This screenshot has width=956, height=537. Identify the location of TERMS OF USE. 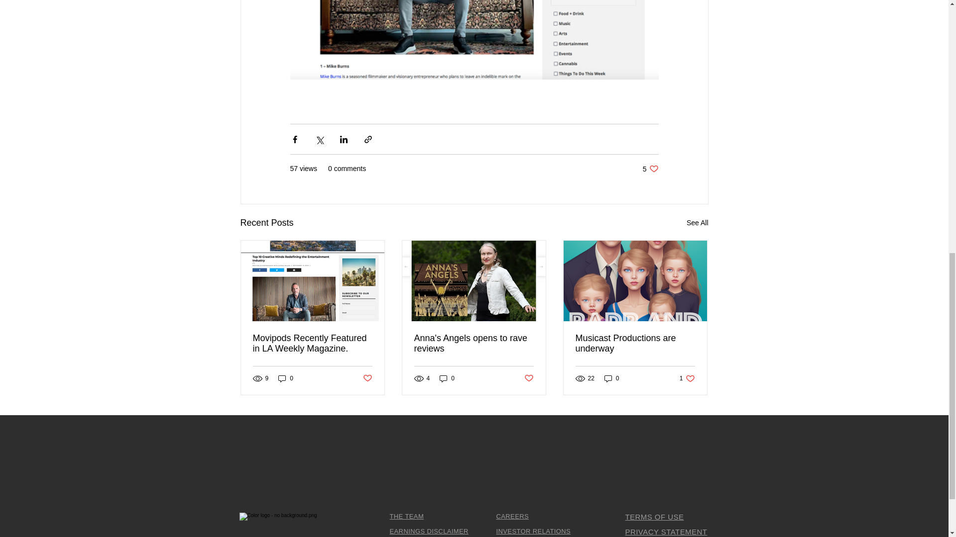
(654, 517).